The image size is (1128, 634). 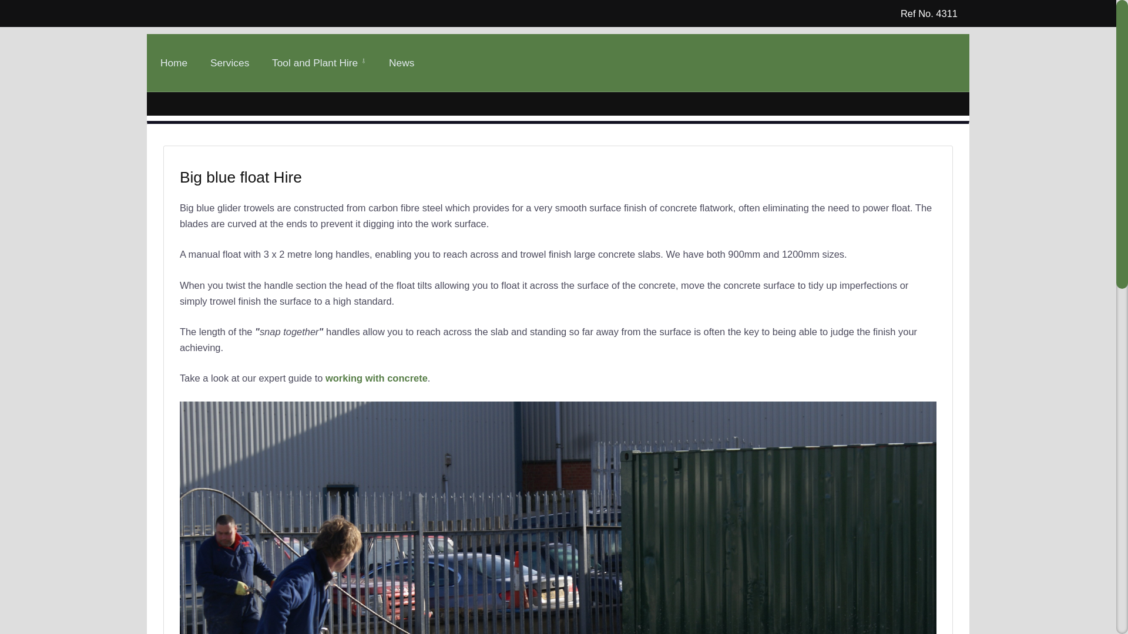 I want to click on Services, so click(x=229, y=63).